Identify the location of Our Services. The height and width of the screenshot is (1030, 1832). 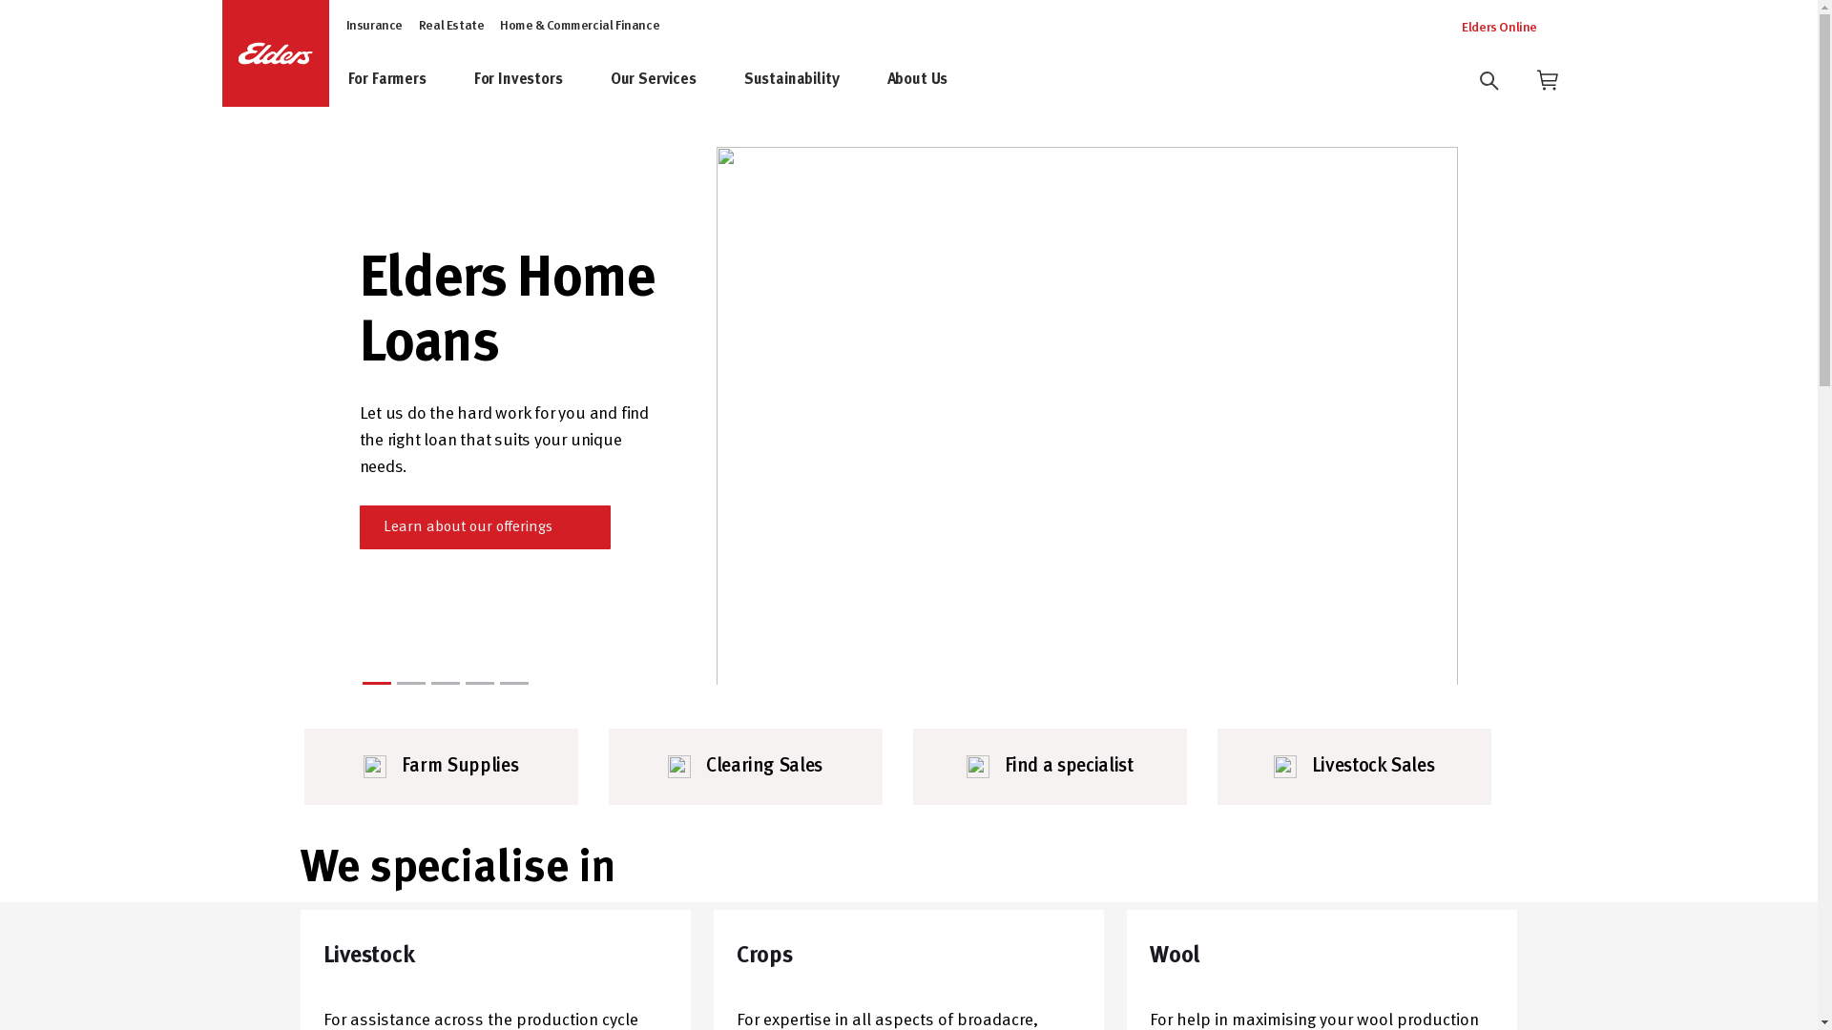
(674, 80).